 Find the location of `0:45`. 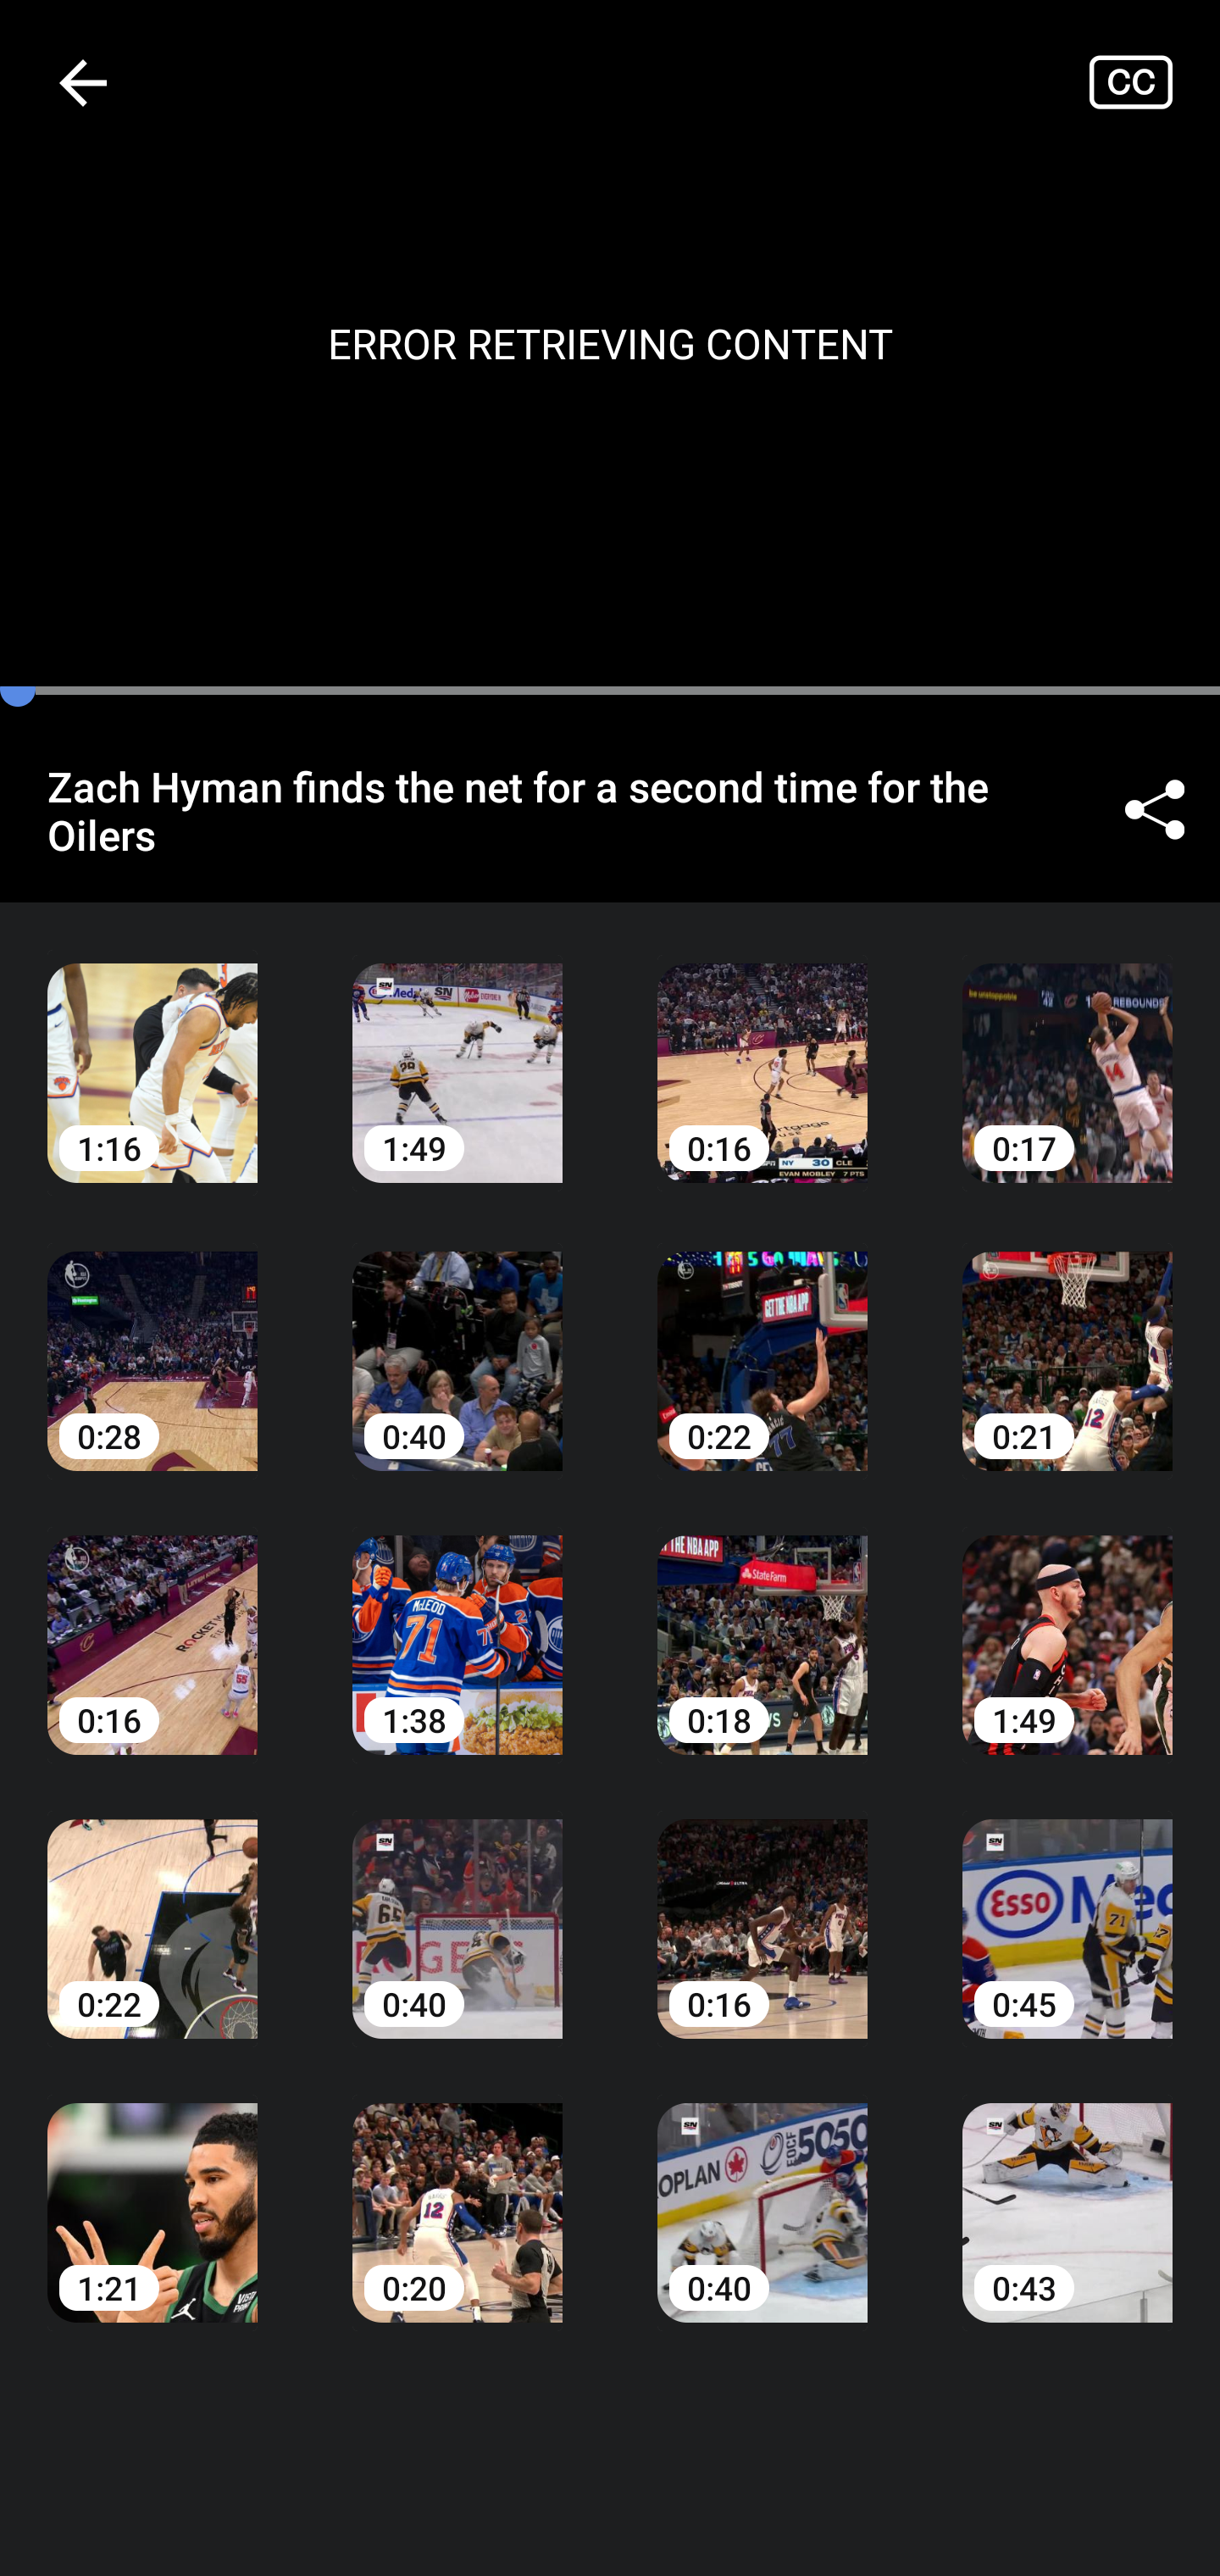

0:45 is located at coordinates (1067, 1906).